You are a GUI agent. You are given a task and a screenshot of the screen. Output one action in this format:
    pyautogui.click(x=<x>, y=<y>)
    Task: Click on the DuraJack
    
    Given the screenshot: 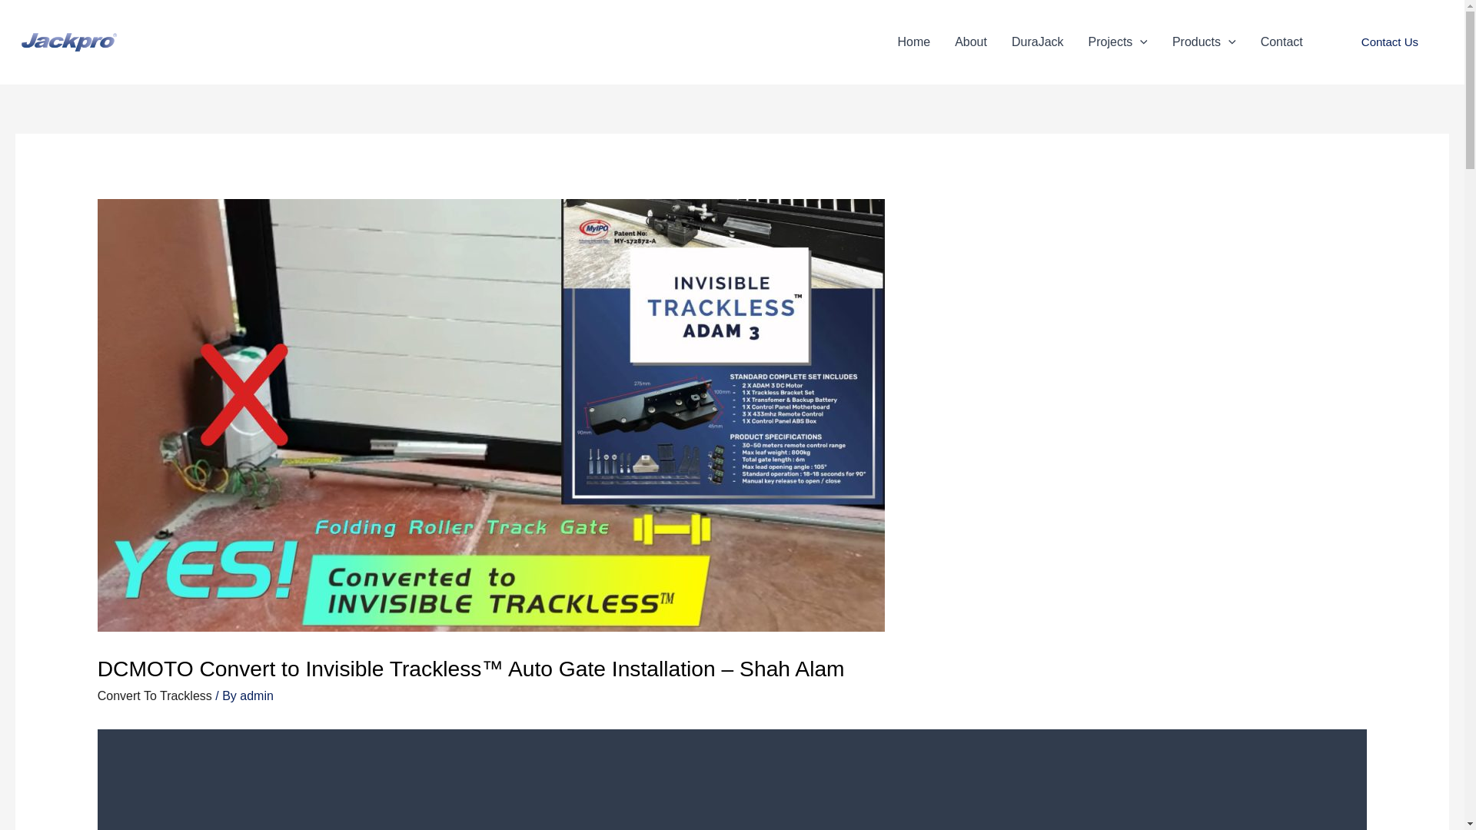 What is the action you would take?
    pyautogui.click(x=1037, y=42)
    